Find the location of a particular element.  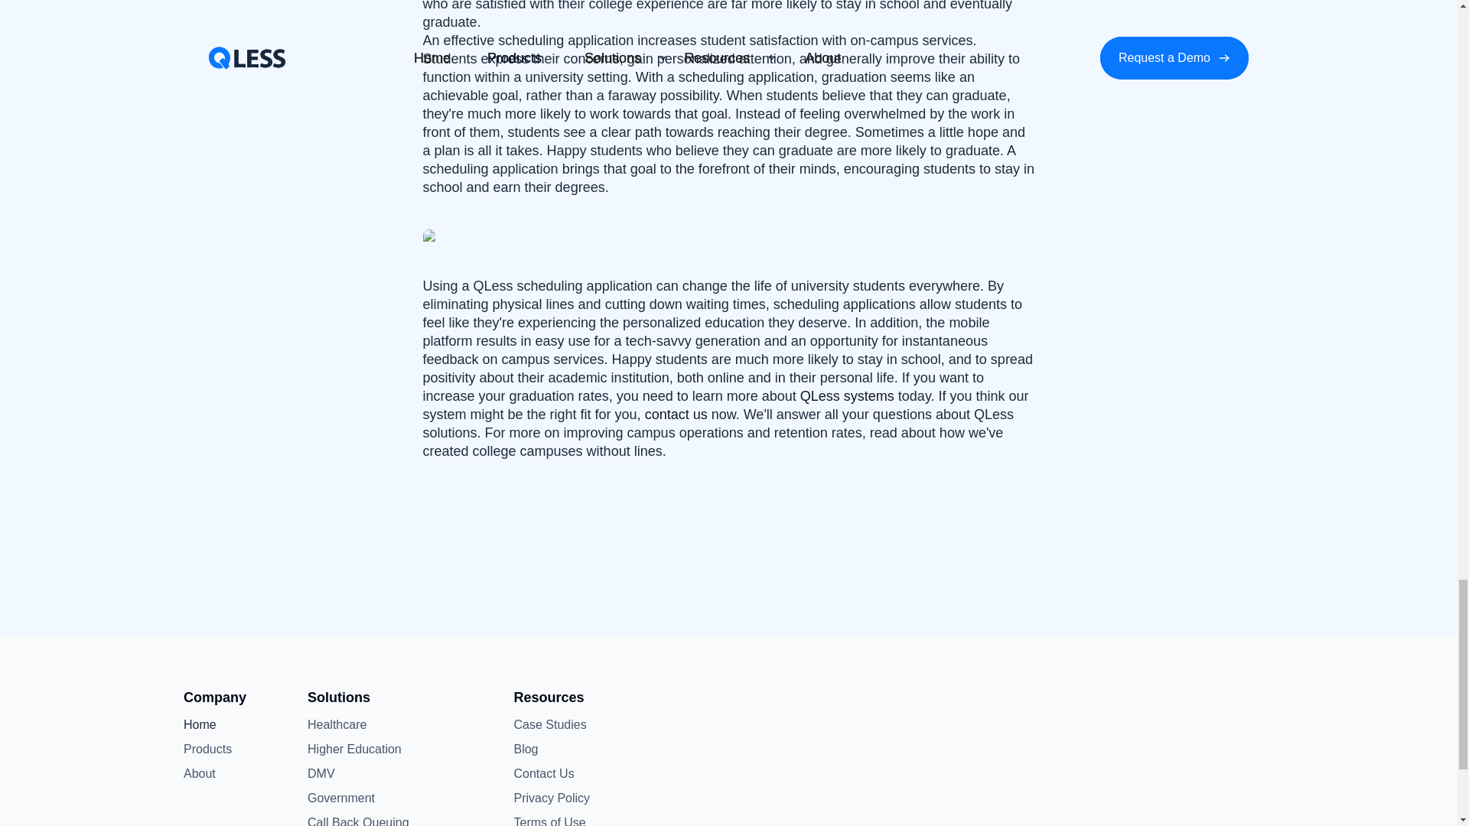

Higher Education is located at coordinates (353, 750).